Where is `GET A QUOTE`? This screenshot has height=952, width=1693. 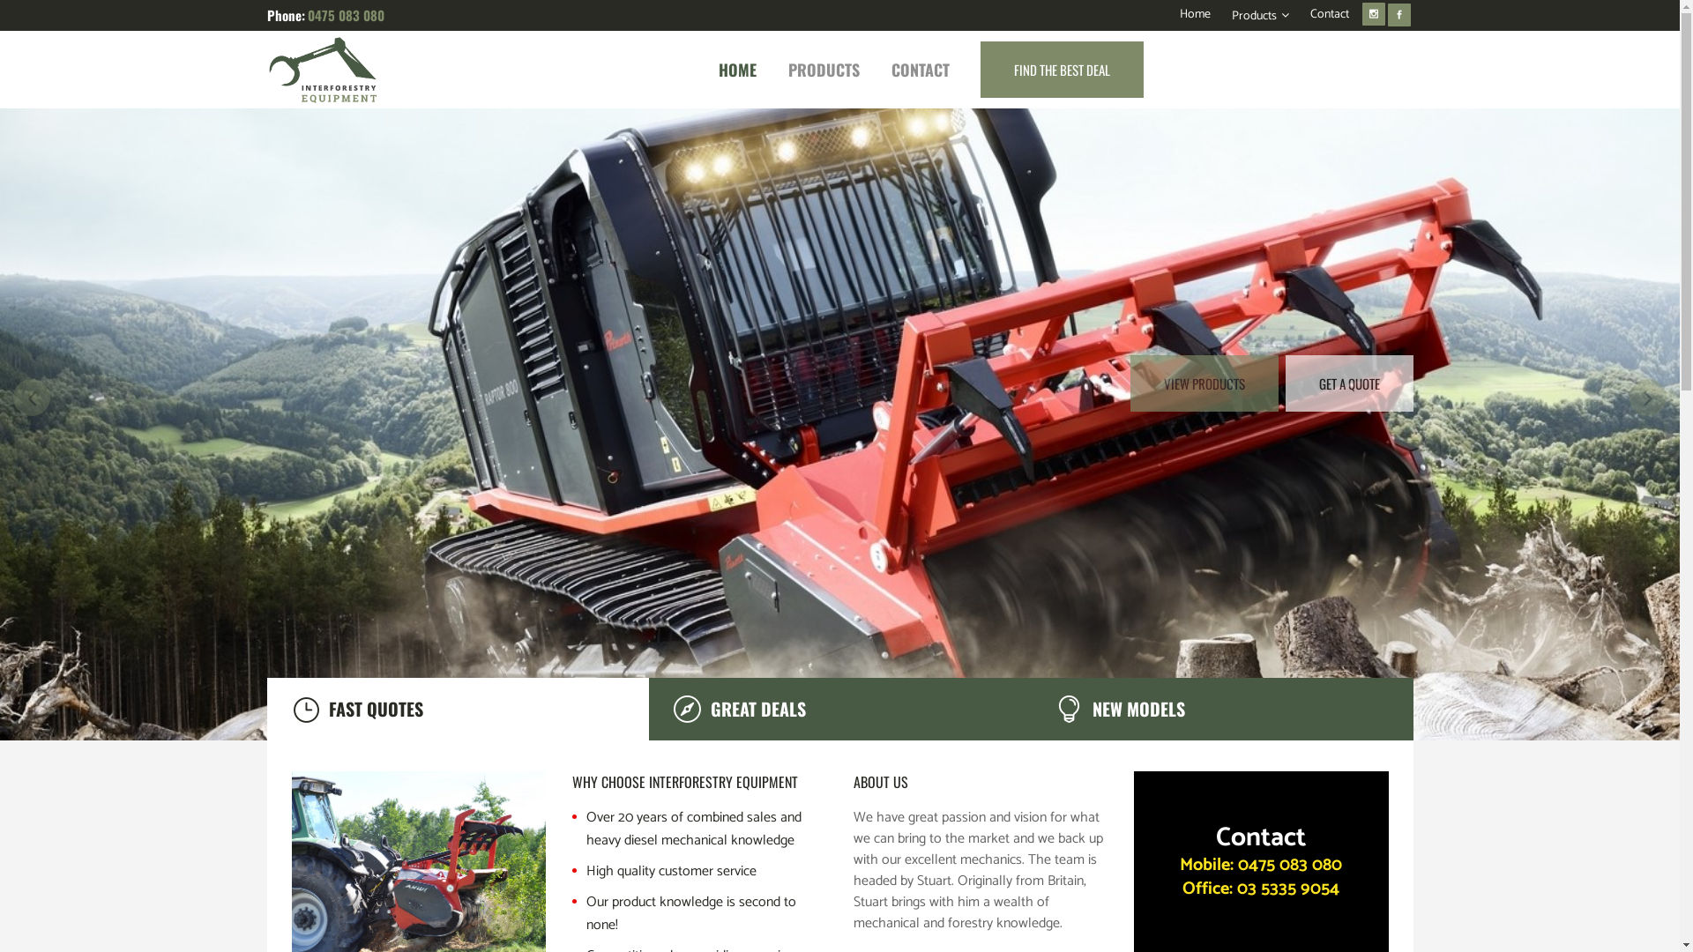
GET A QUOTE is located at coordinates (1349, 383).